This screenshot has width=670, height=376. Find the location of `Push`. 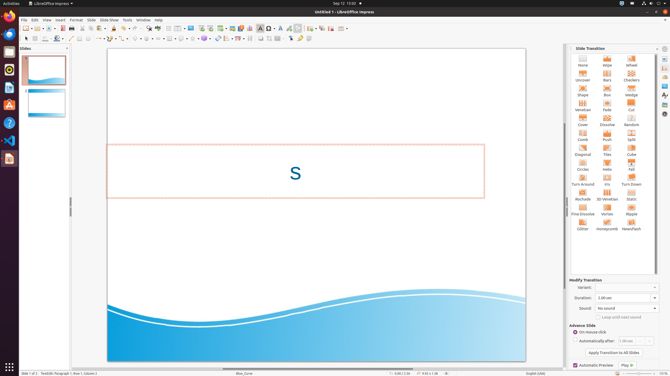

Push is located at coordinates (607, 135).